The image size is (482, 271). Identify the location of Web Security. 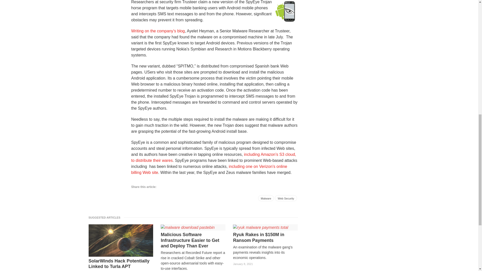
(286, 198).